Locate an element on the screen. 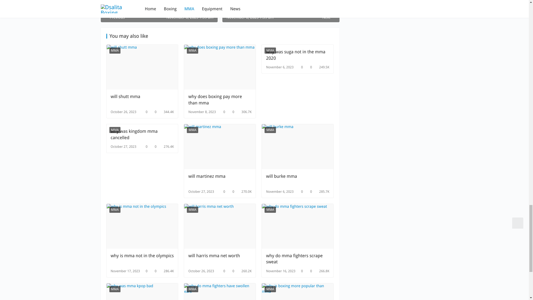 Image resolution: width=533 pixels, height=300 pixels. MMA is located at coordinates (270, 130).